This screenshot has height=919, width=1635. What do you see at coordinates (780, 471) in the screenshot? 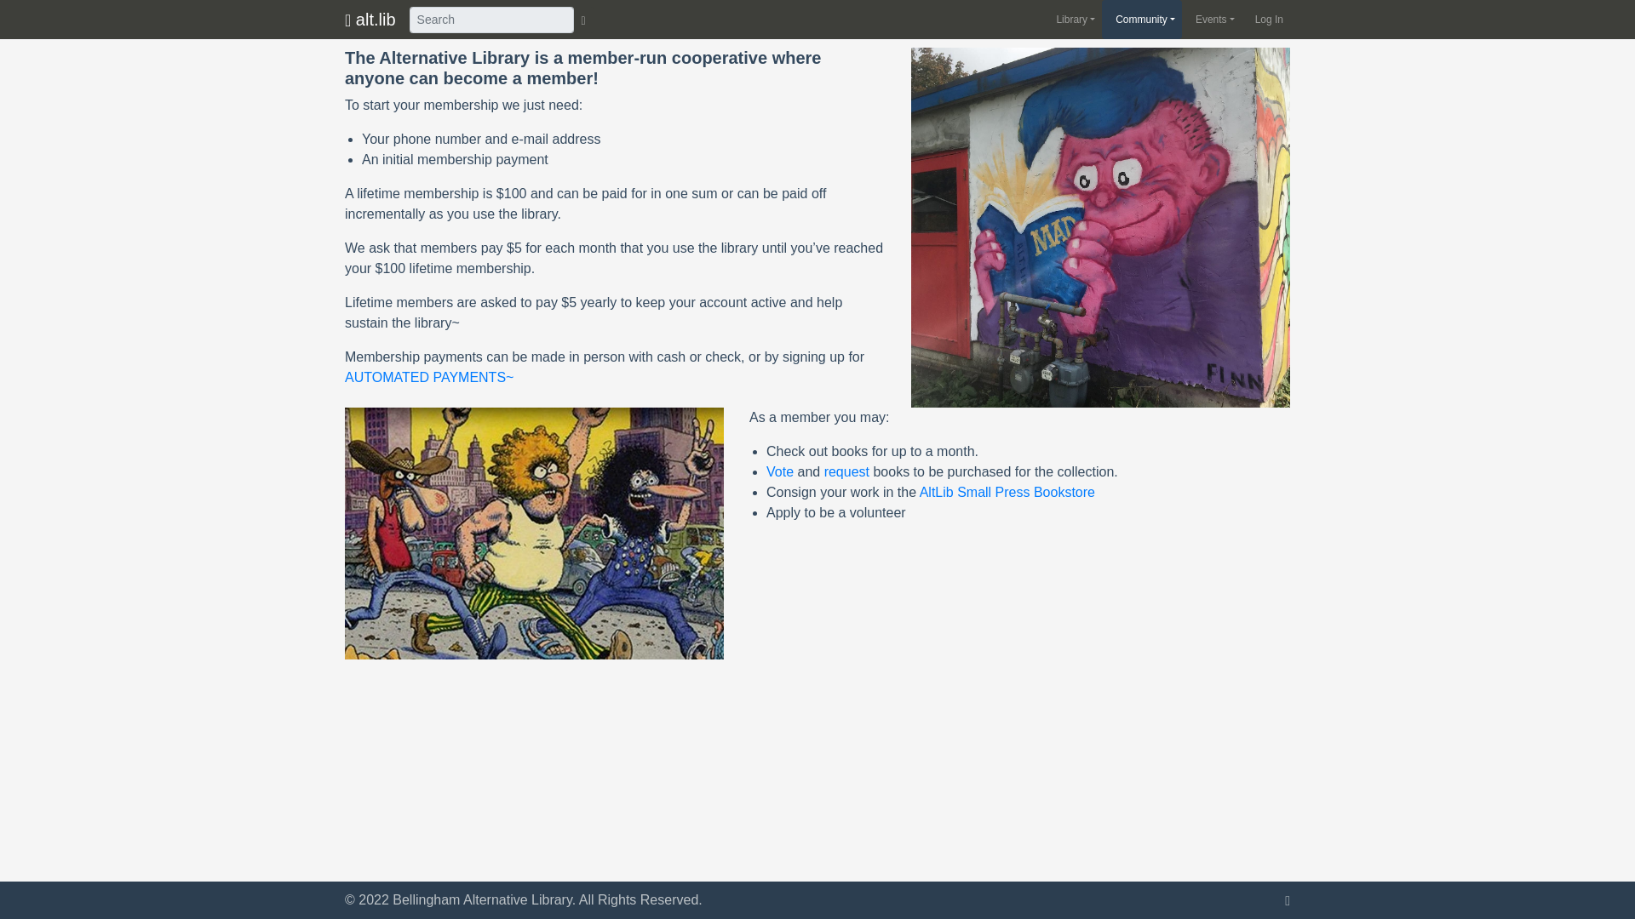
I see `Vote` at bounding box center [780, 471].